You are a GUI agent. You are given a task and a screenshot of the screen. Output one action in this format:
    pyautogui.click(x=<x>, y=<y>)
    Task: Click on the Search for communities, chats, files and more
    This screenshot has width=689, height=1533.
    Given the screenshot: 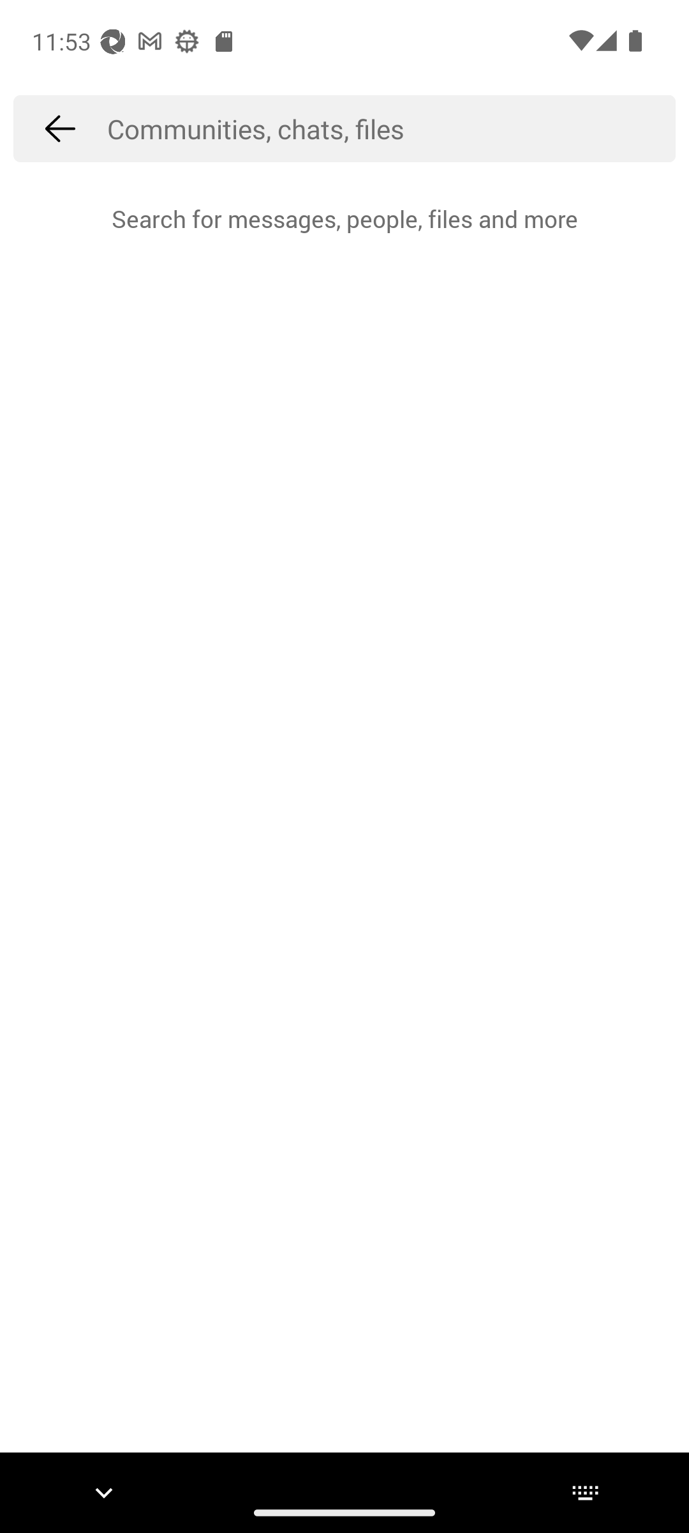 What is the action you would take?
    pyautogui.click(x=392, y=128)
    